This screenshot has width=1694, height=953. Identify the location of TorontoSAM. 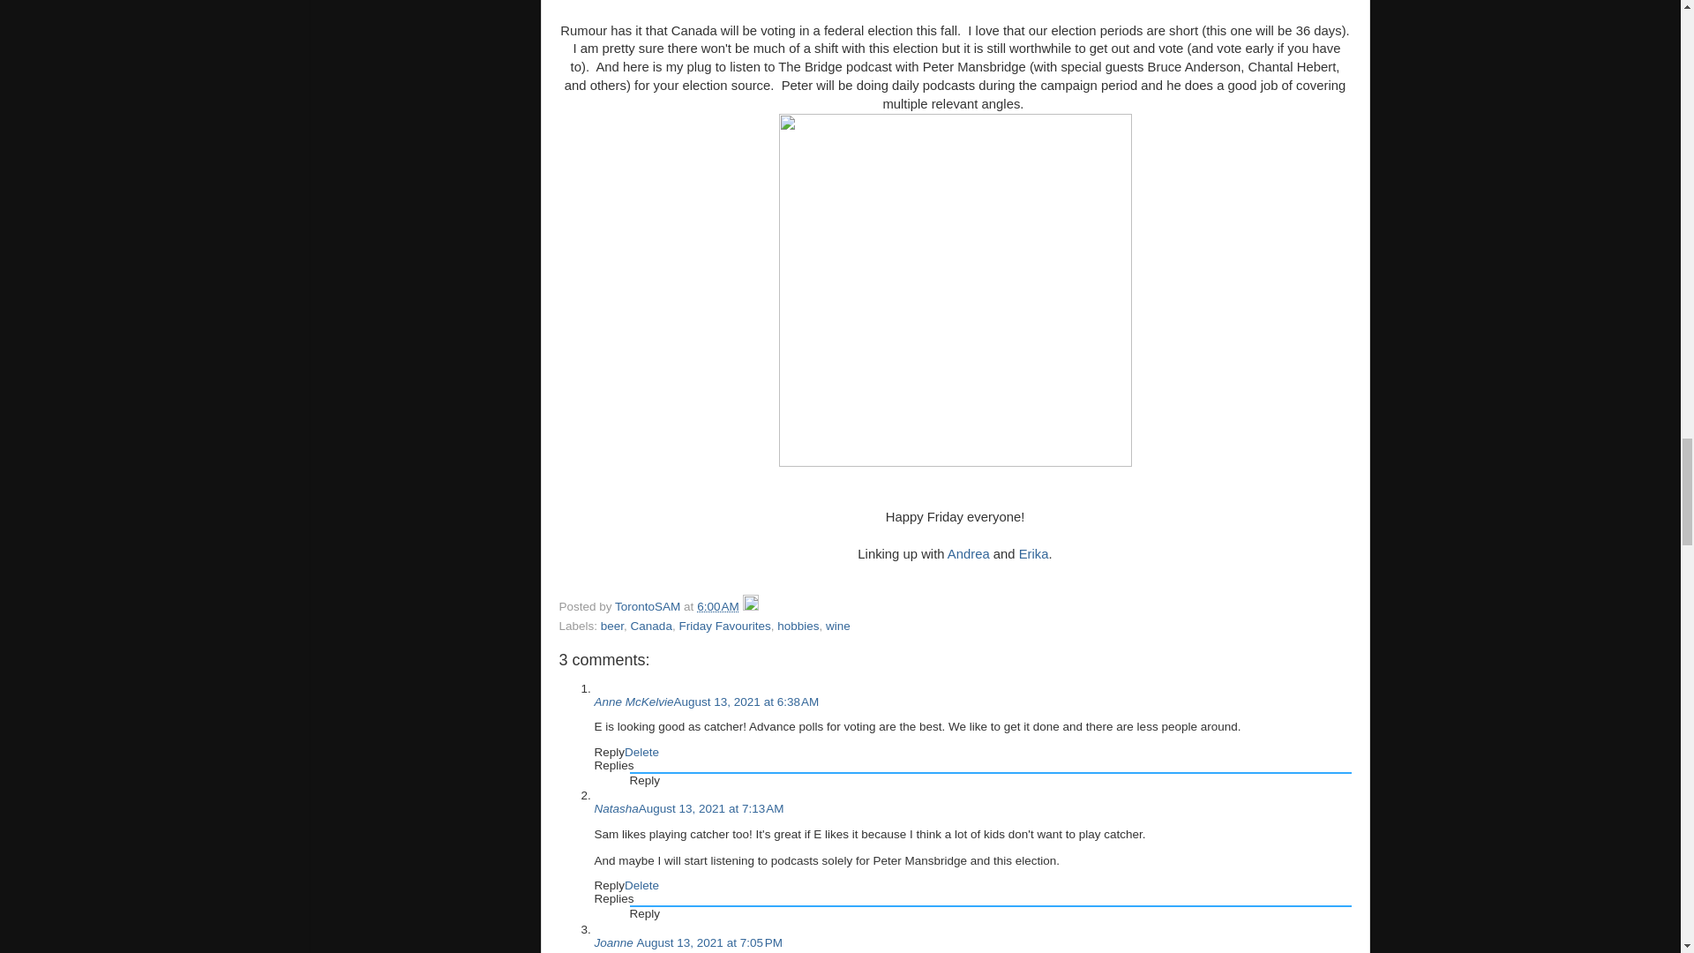
(649, 607).